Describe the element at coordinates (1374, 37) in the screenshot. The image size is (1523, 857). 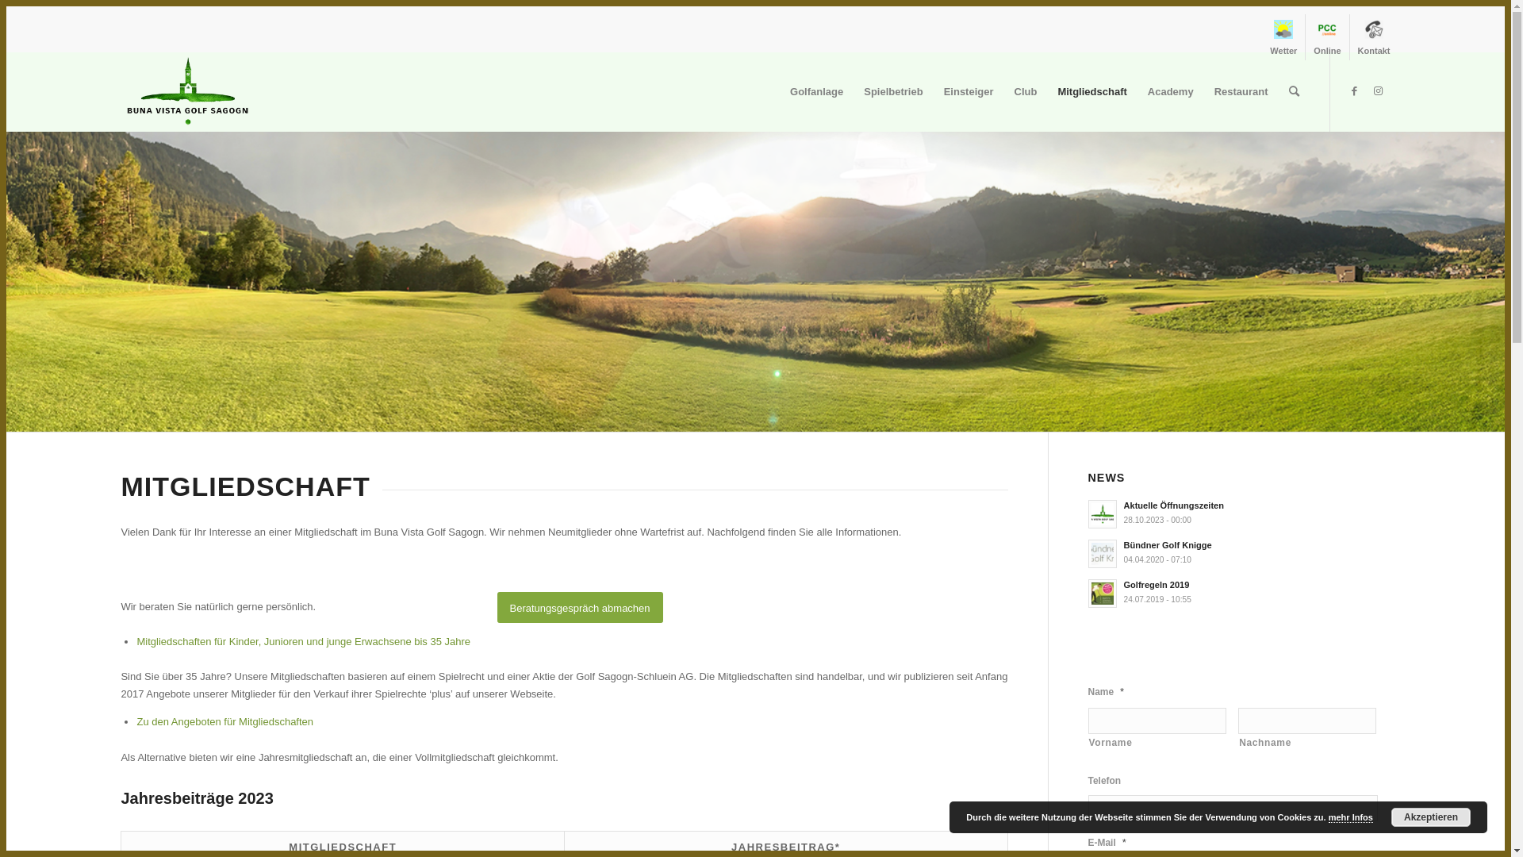
I see `Kontakt` at that location.